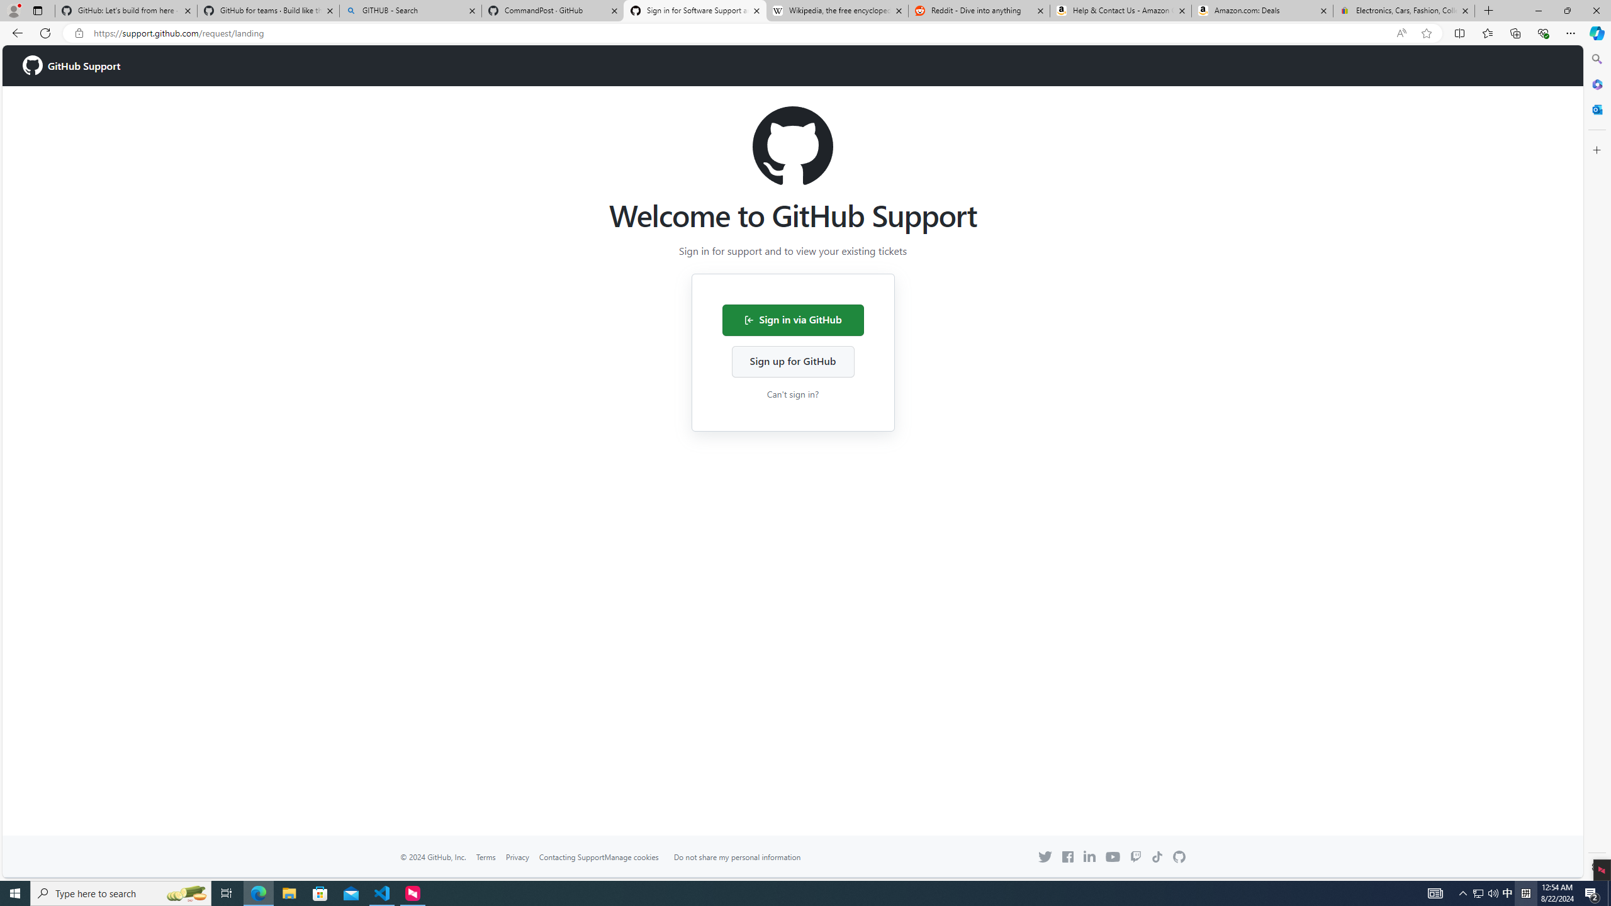 The width and height of the screenshot is (1611, 906). Describe the element at coordinates (1067, 857) in the screenshot. I see `Class: mr-3` at that location.